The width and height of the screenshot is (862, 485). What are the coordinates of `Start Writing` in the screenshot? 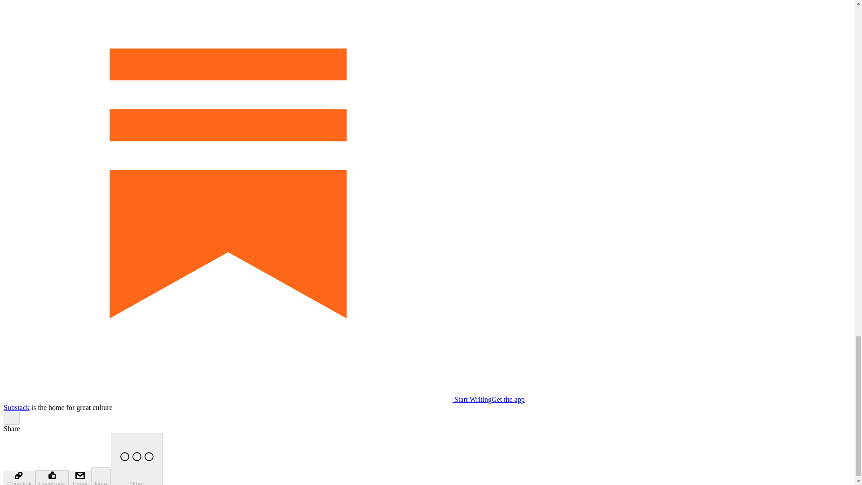 It's located at (247, 399).